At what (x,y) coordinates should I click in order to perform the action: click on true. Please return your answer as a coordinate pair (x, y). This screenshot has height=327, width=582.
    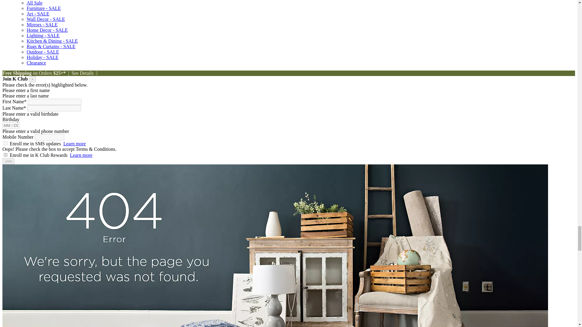
    Looking at the image, I should click on (5, 155).